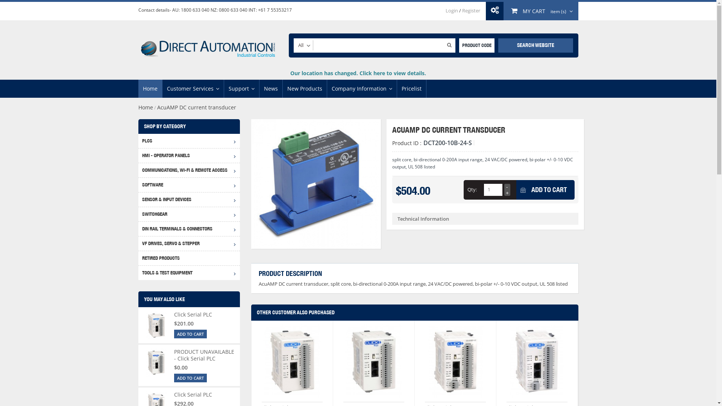 This screenshot has width=722, height=406. Describe the element at coordinates (411, 89) in the screenshot. I see `Pricelist` at that location.